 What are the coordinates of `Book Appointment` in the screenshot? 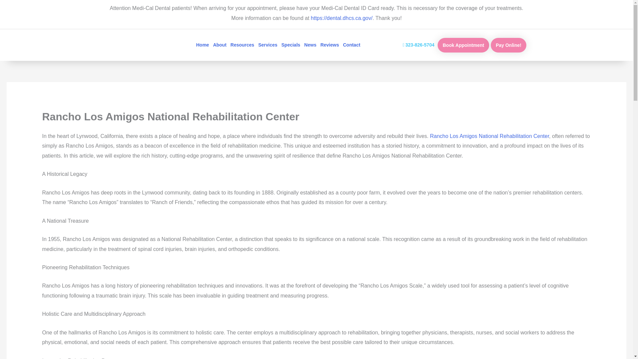 It's located at (463, 45).